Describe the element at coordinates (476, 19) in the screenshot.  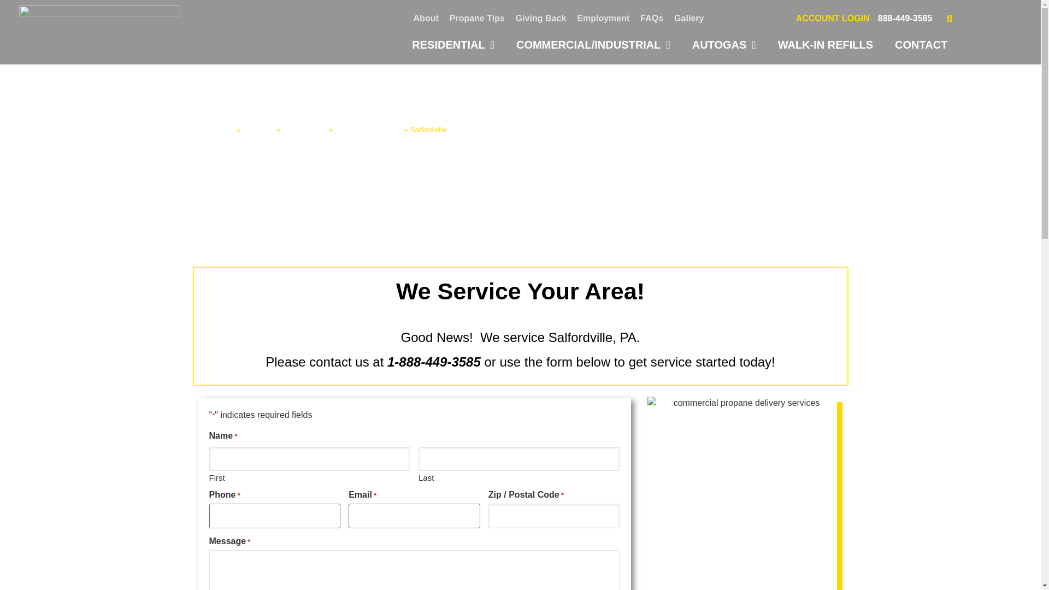
I see `Propane Tips` at that location.